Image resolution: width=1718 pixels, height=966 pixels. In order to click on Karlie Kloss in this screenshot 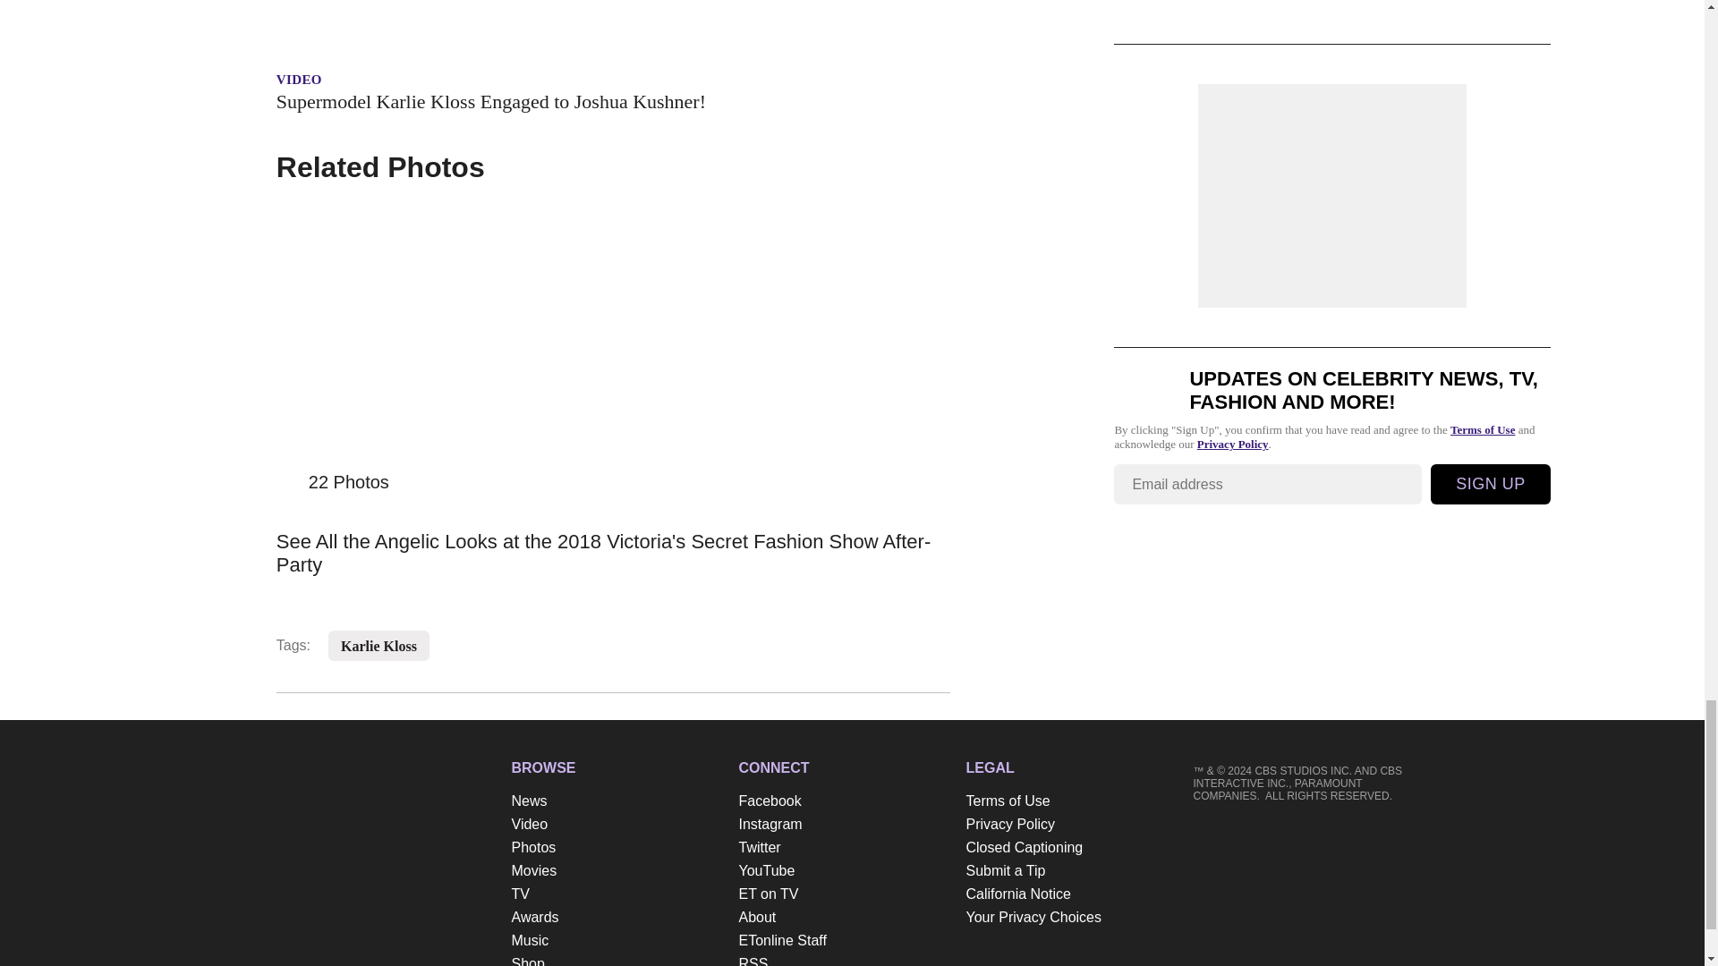, I will do `click(378, 646)`.